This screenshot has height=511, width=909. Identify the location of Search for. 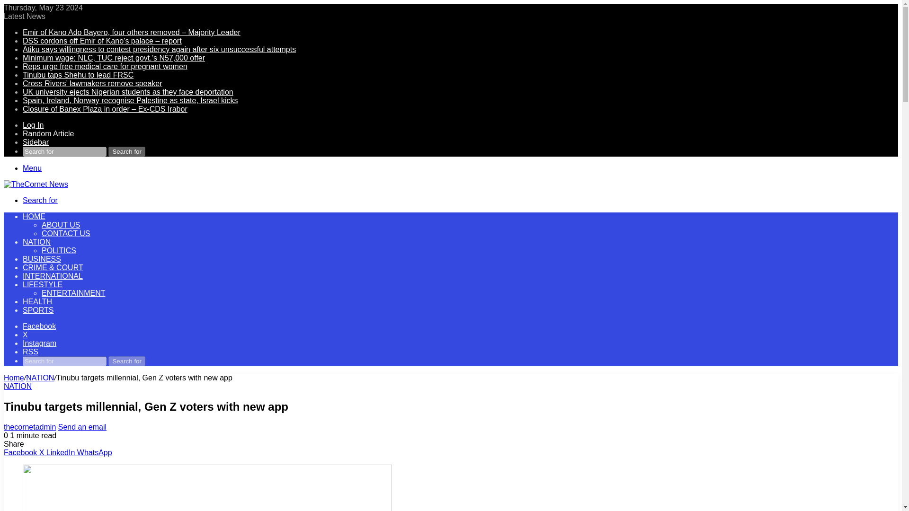
(40, 200).